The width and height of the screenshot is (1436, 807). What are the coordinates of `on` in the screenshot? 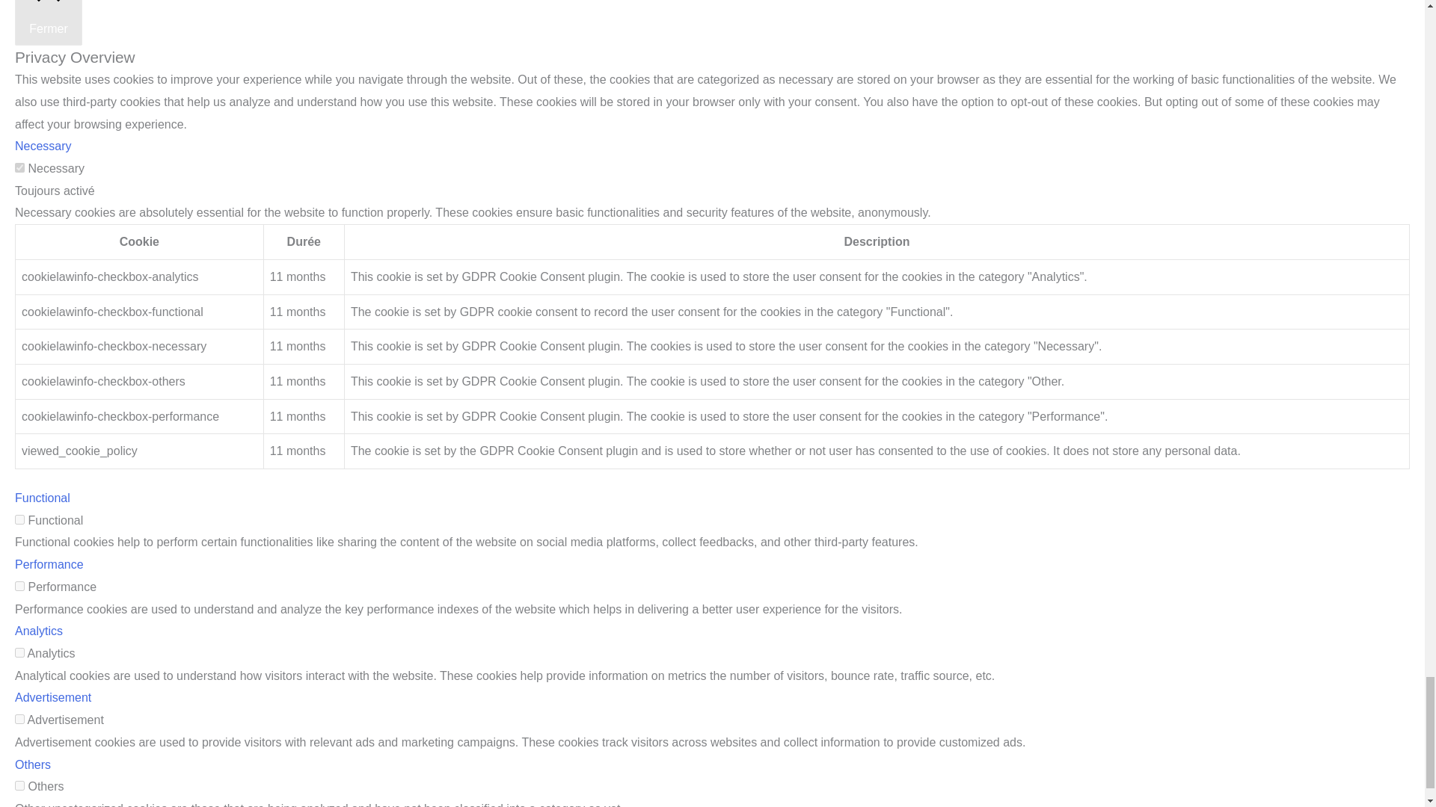 It's located at (19, 653).